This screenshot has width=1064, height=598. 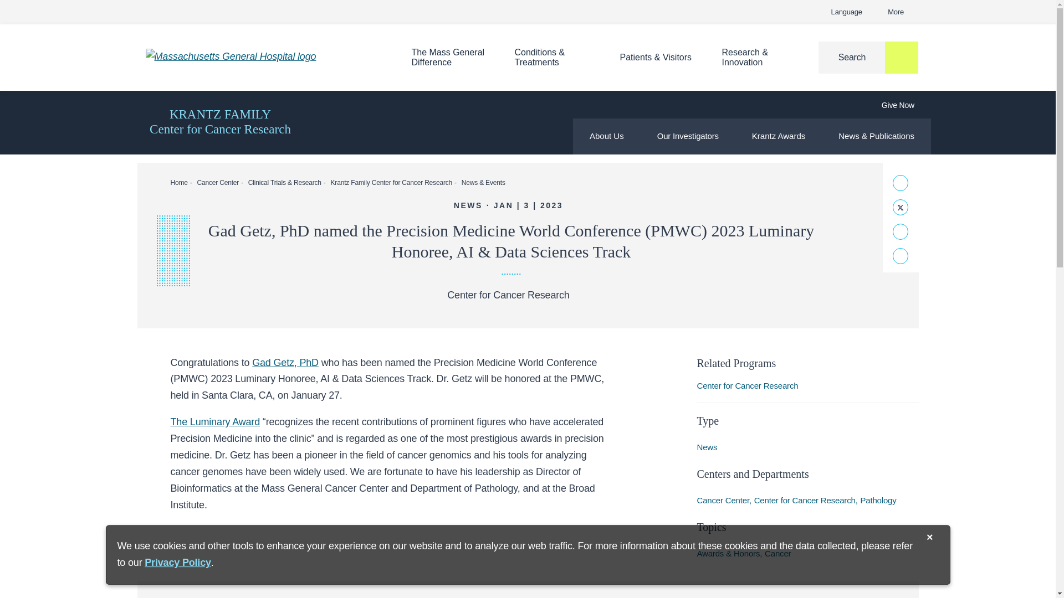 I want to click on Language, so click(x=448, y=58).